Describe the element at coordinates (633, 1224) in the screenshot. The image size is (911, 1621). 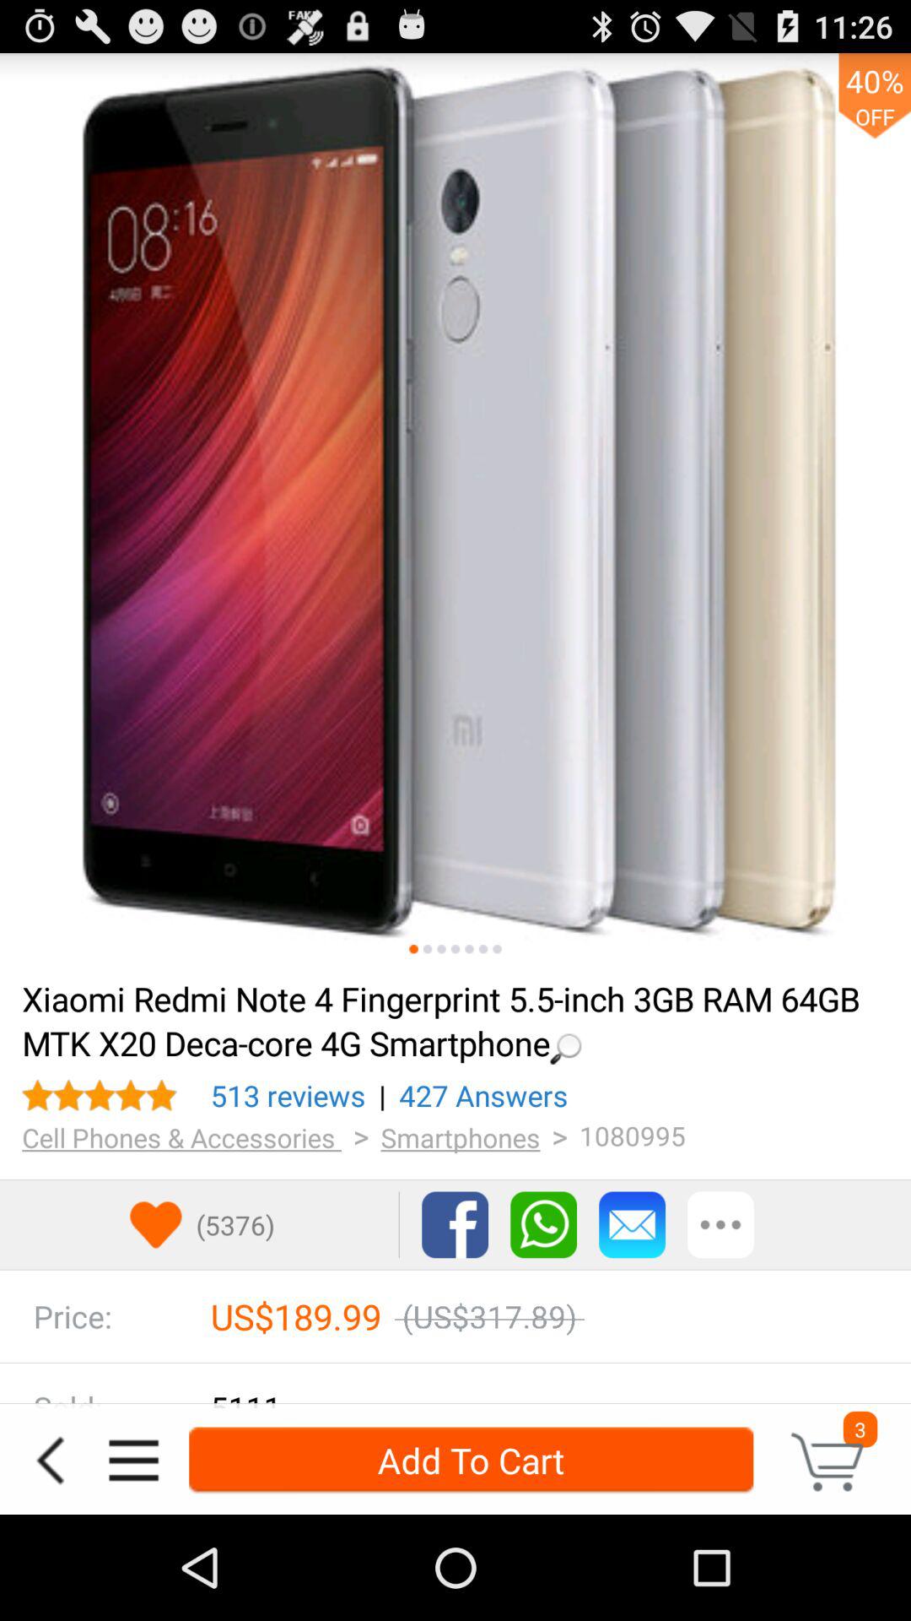
I see `share email` at that location.